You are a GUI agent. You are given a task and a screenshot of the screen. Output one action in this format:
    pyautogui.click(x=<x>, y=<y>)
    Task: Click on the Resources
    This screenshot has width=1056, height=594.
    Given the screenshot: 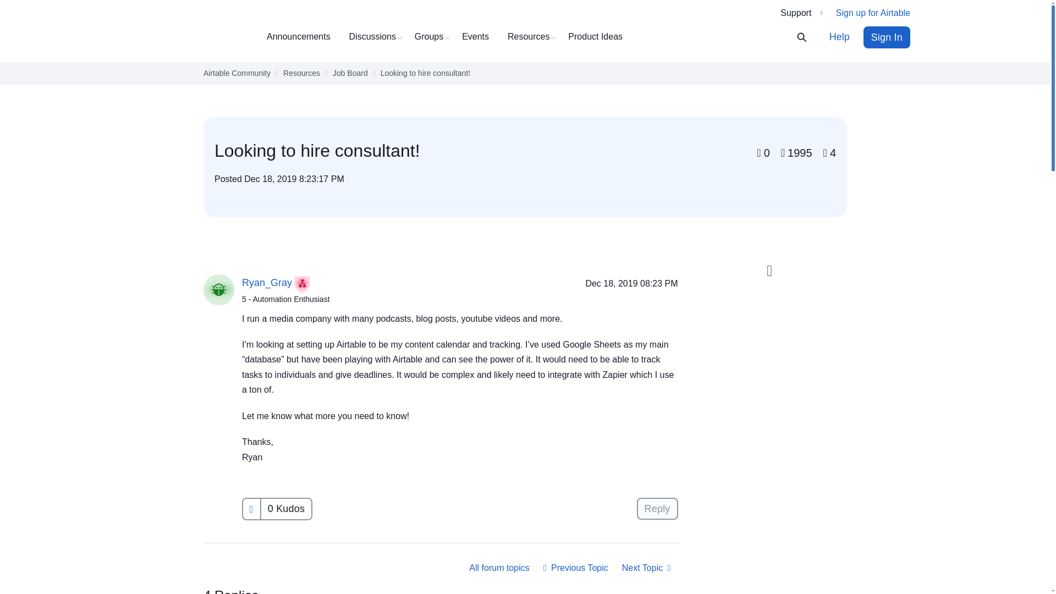 What is the action you would take?
    pyautogui.click(x=301, y=73)
    